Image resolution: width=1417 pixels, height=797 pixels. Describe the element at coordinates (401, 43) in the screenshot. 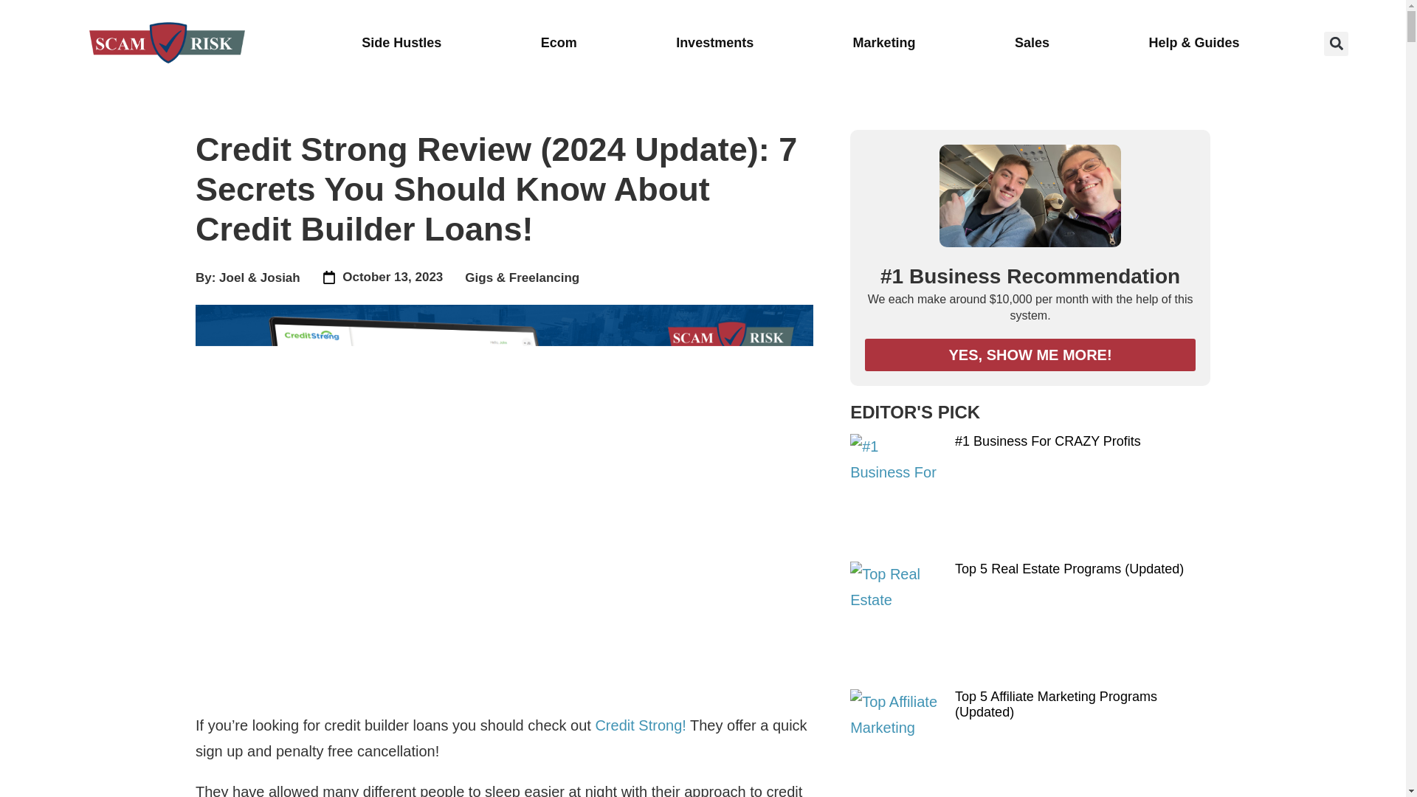

I see `Side Hustles` at that location.